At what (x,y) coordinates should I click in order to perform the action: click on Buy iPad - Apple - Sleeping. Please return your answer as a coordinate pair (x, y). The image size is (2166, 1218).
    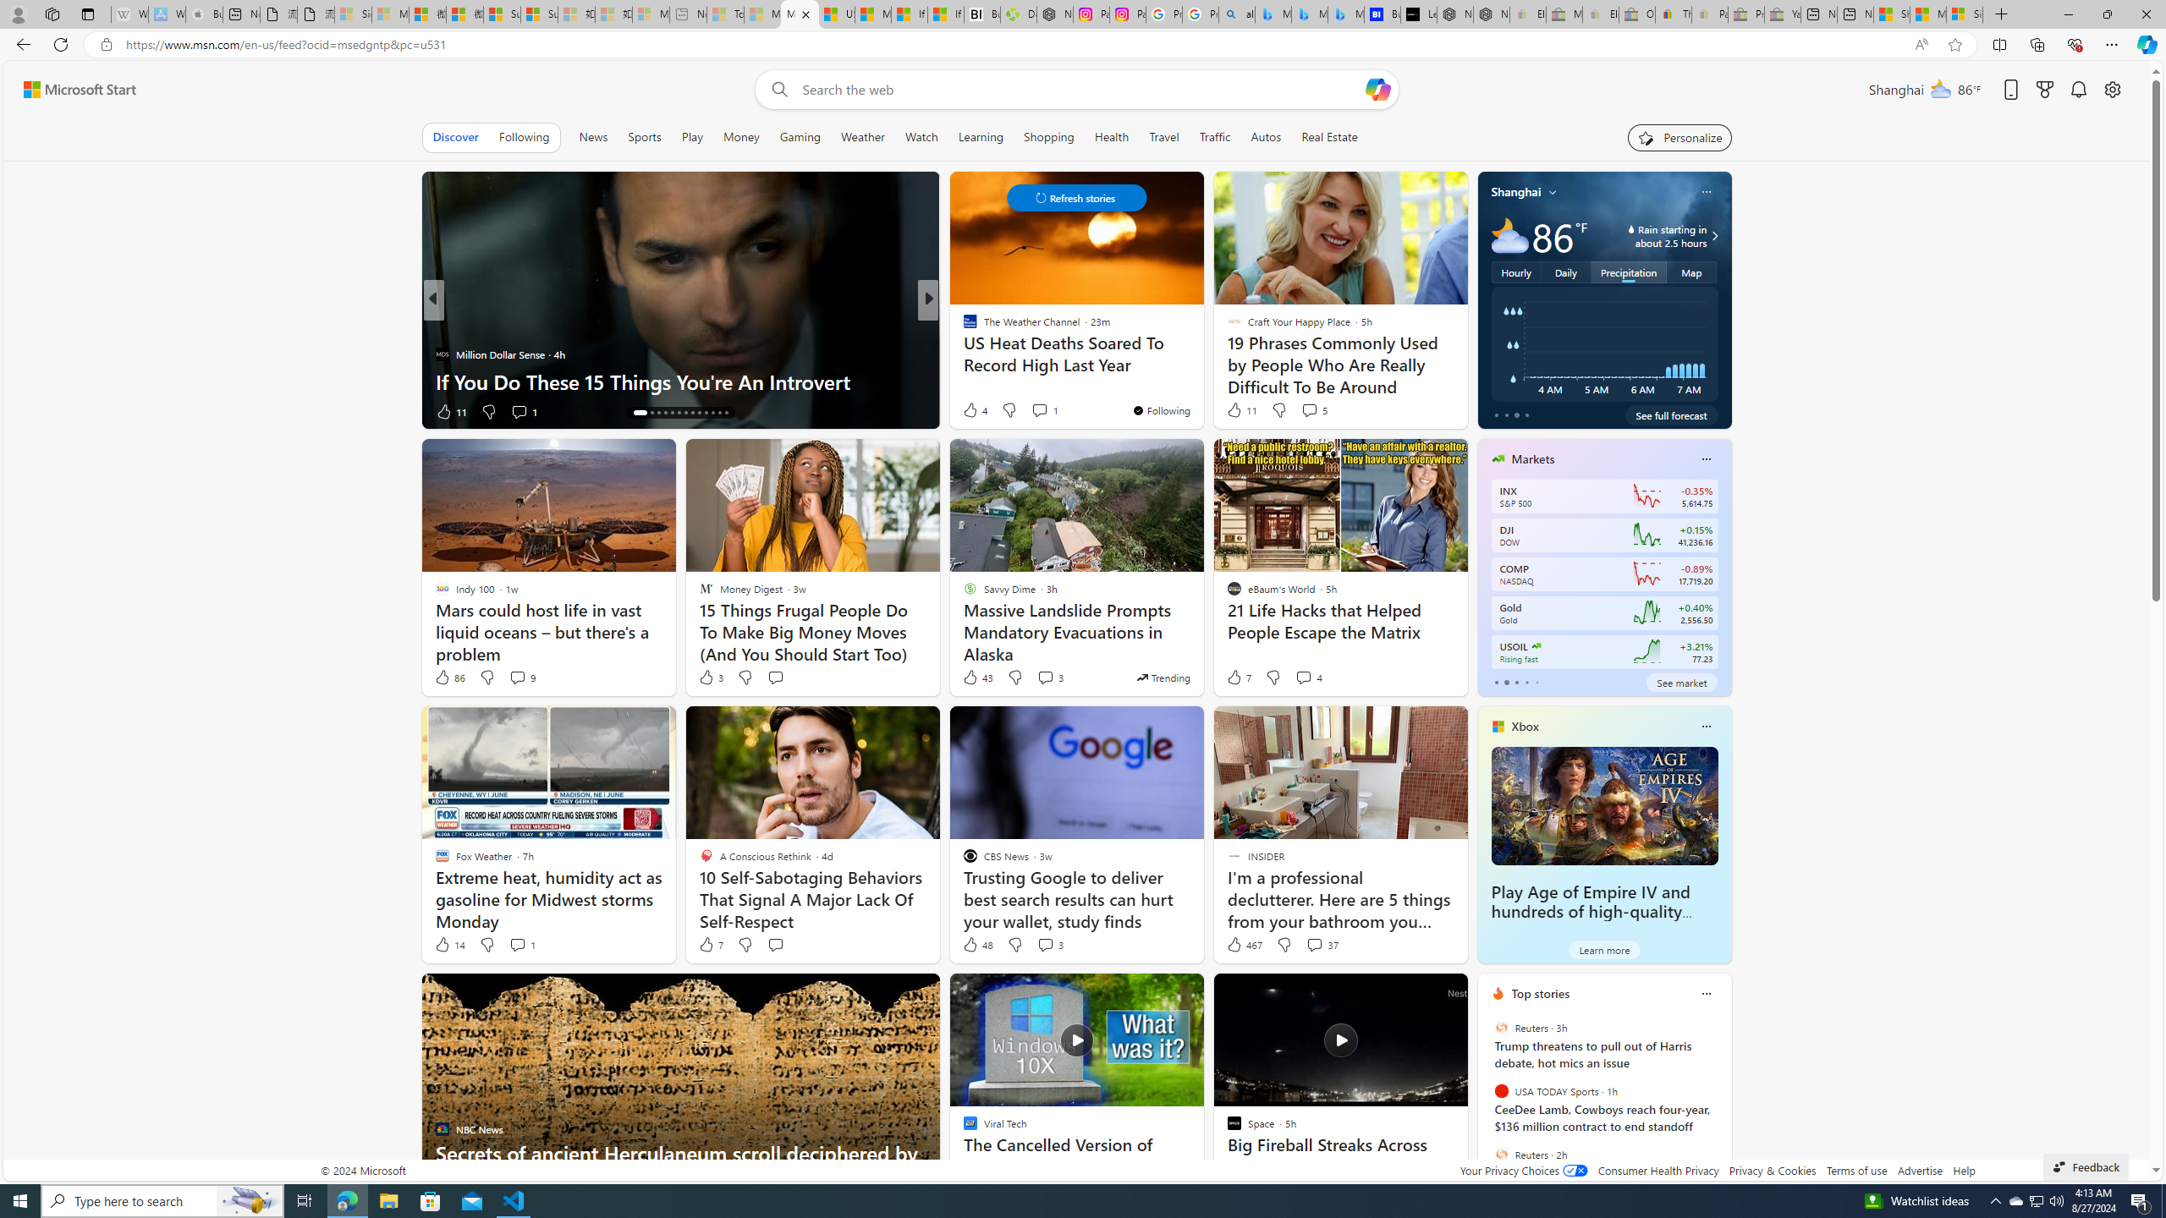
    Looking at the image, I should click on (203, 14).